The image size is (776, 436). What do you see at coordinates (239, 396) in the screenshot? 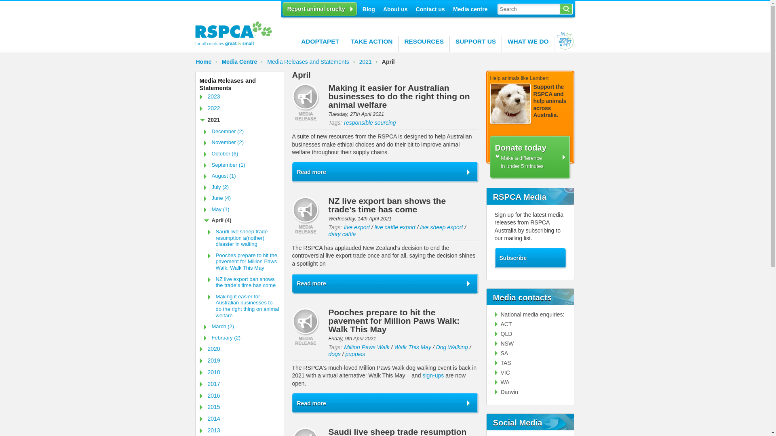
I see `2016` at bounding box center [239, 396].